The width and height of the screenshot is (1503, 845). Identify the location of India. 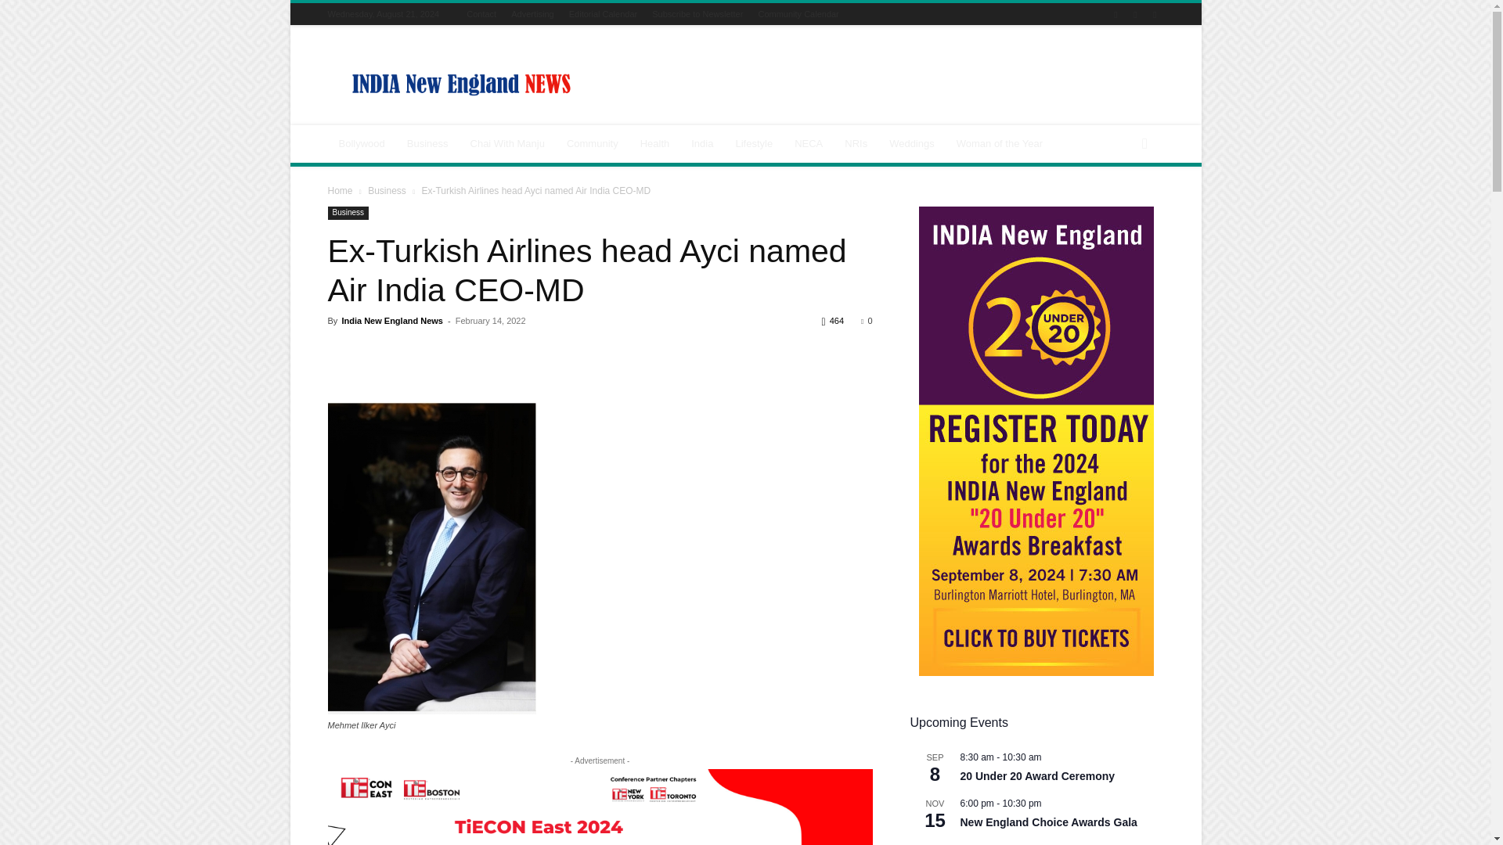
(702, 144).